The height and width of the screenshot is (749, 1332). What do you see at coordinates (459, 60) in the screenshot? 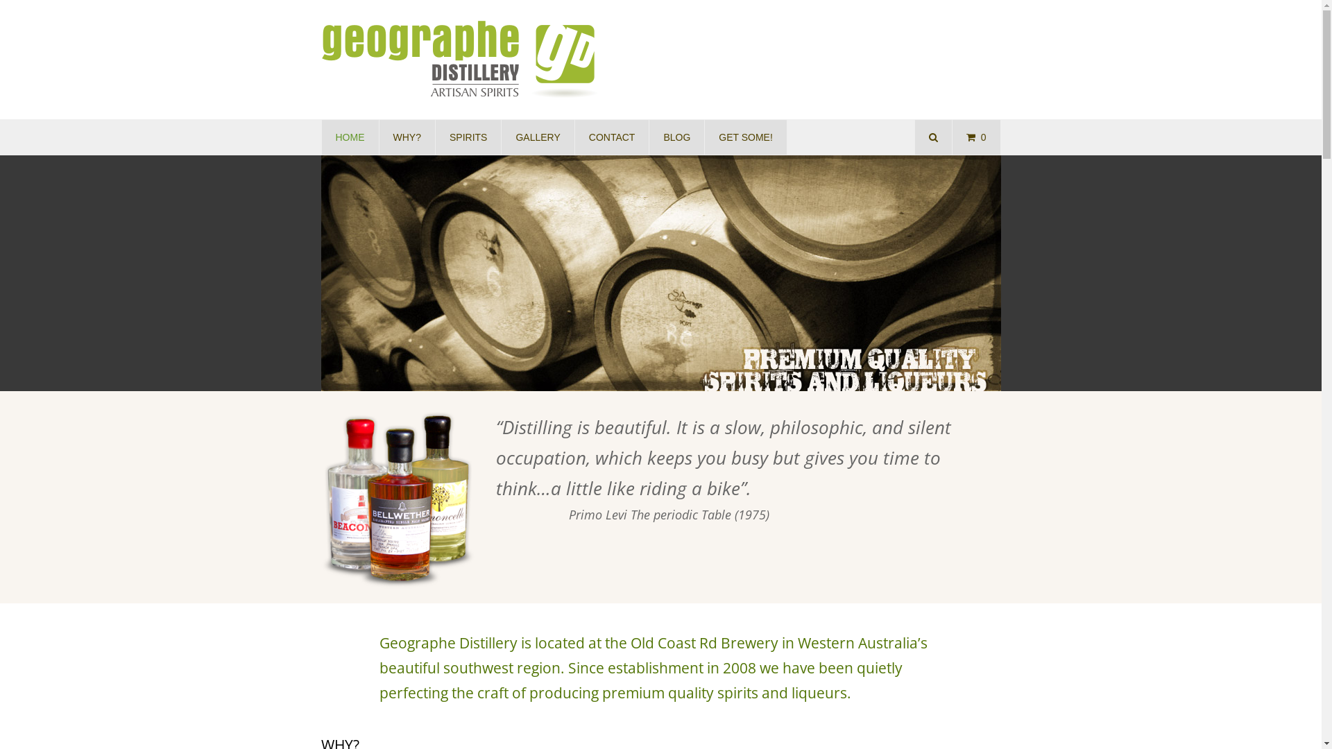
I see `Geographe Distillery` at bounding box center [459, 60].